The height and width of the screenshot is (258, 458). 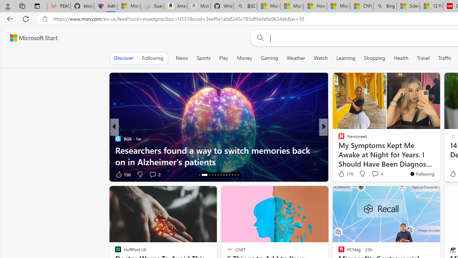 I want to click on 636 Like, so click(x=343, y=174).